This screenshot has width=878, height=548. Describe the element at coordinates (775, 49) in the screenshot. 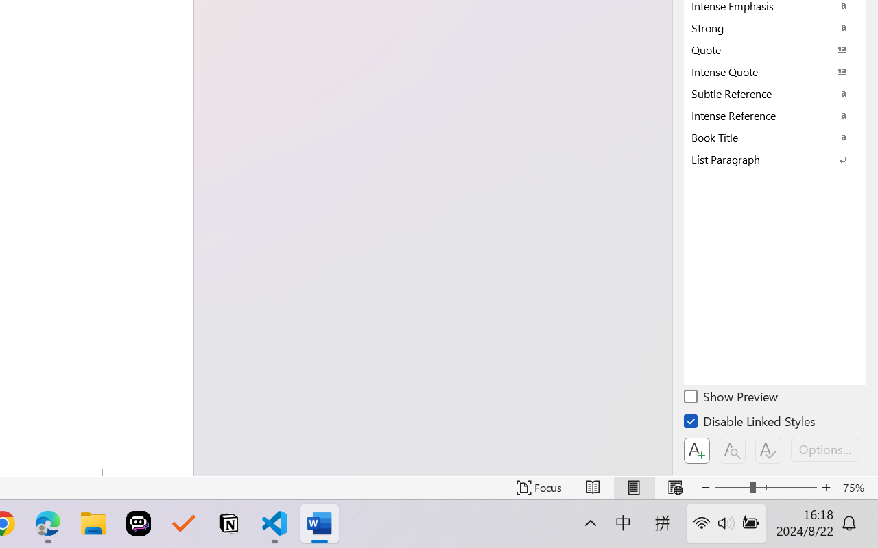

I see `Quote` at that location.